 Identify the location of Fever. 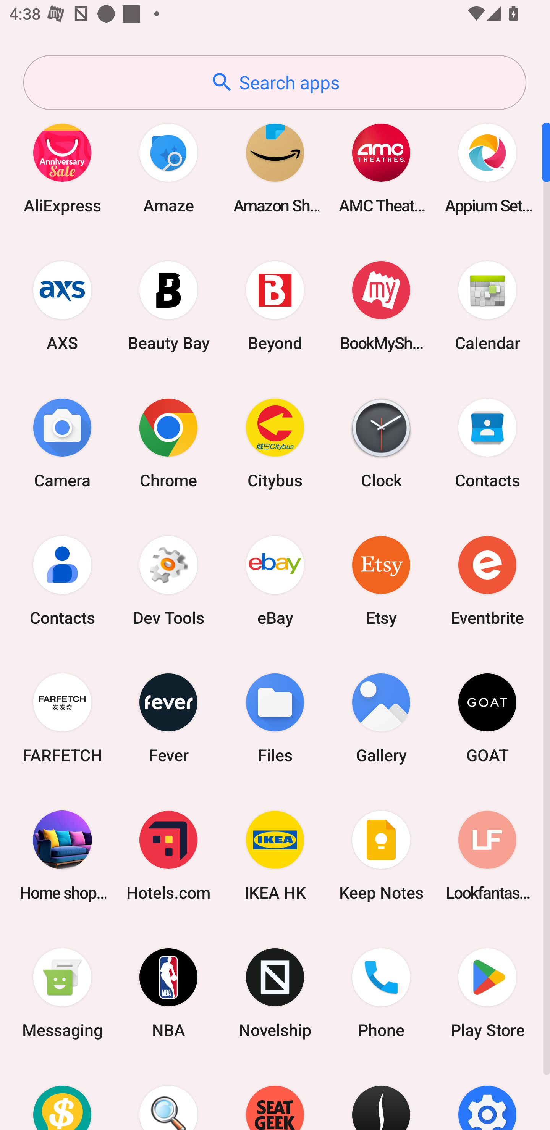
(168, 718).